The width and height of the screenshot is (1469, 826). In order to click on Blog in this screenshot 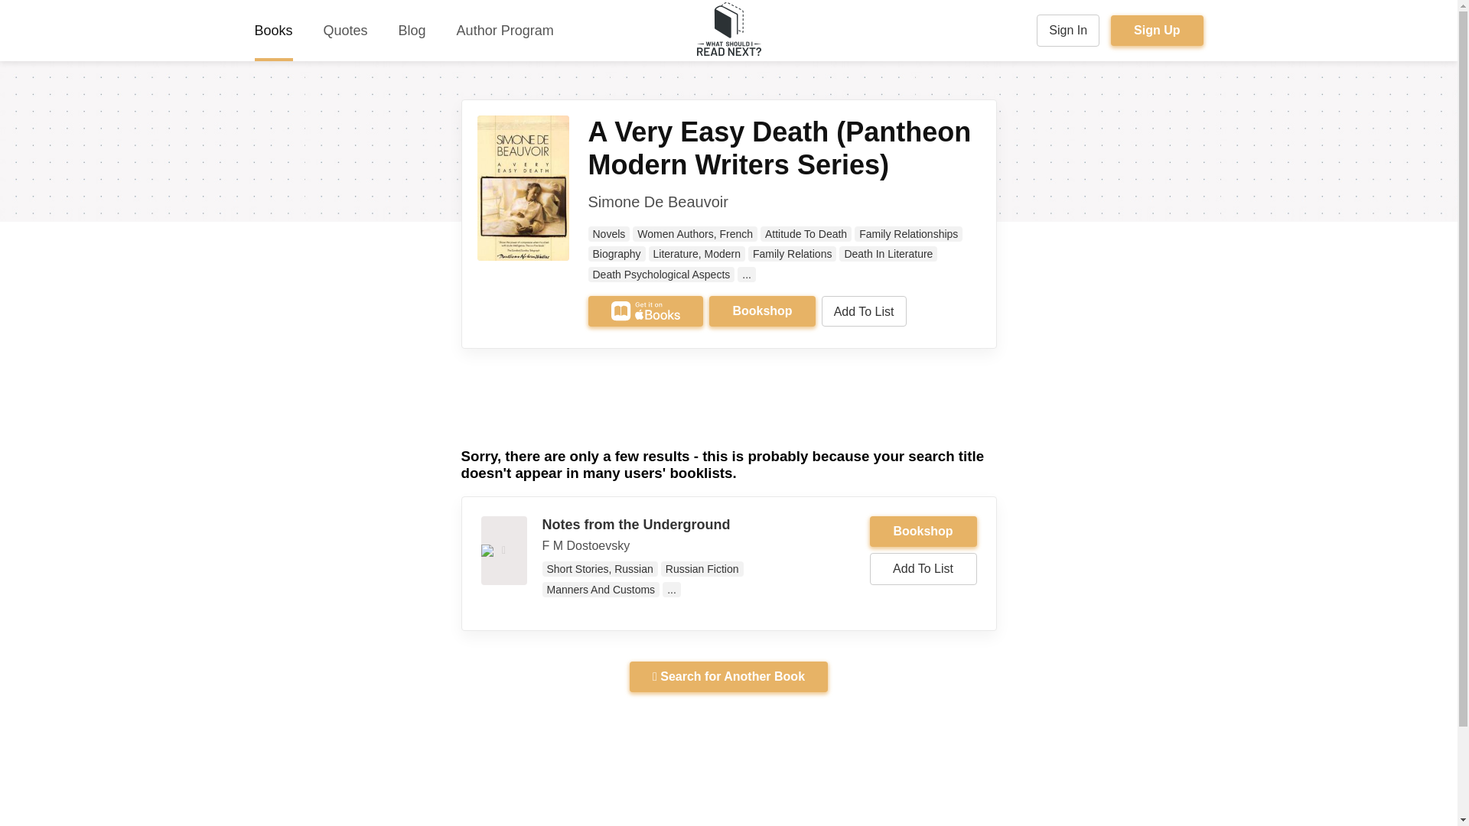, I will do `click(412, 31)`.